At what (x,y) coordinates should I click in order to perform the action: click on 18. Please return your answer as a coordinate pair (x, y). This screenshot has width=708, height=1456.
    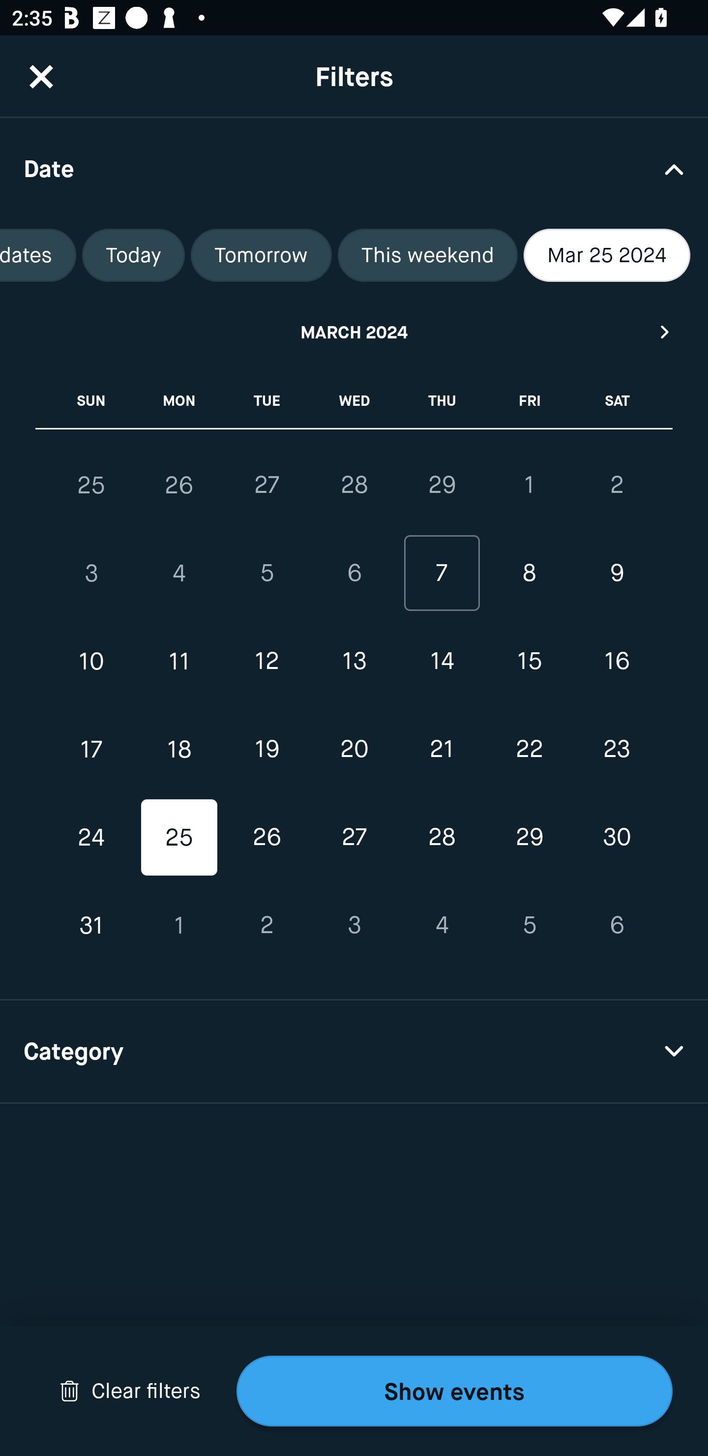
    Looking at the image, I should click on (179, 749).